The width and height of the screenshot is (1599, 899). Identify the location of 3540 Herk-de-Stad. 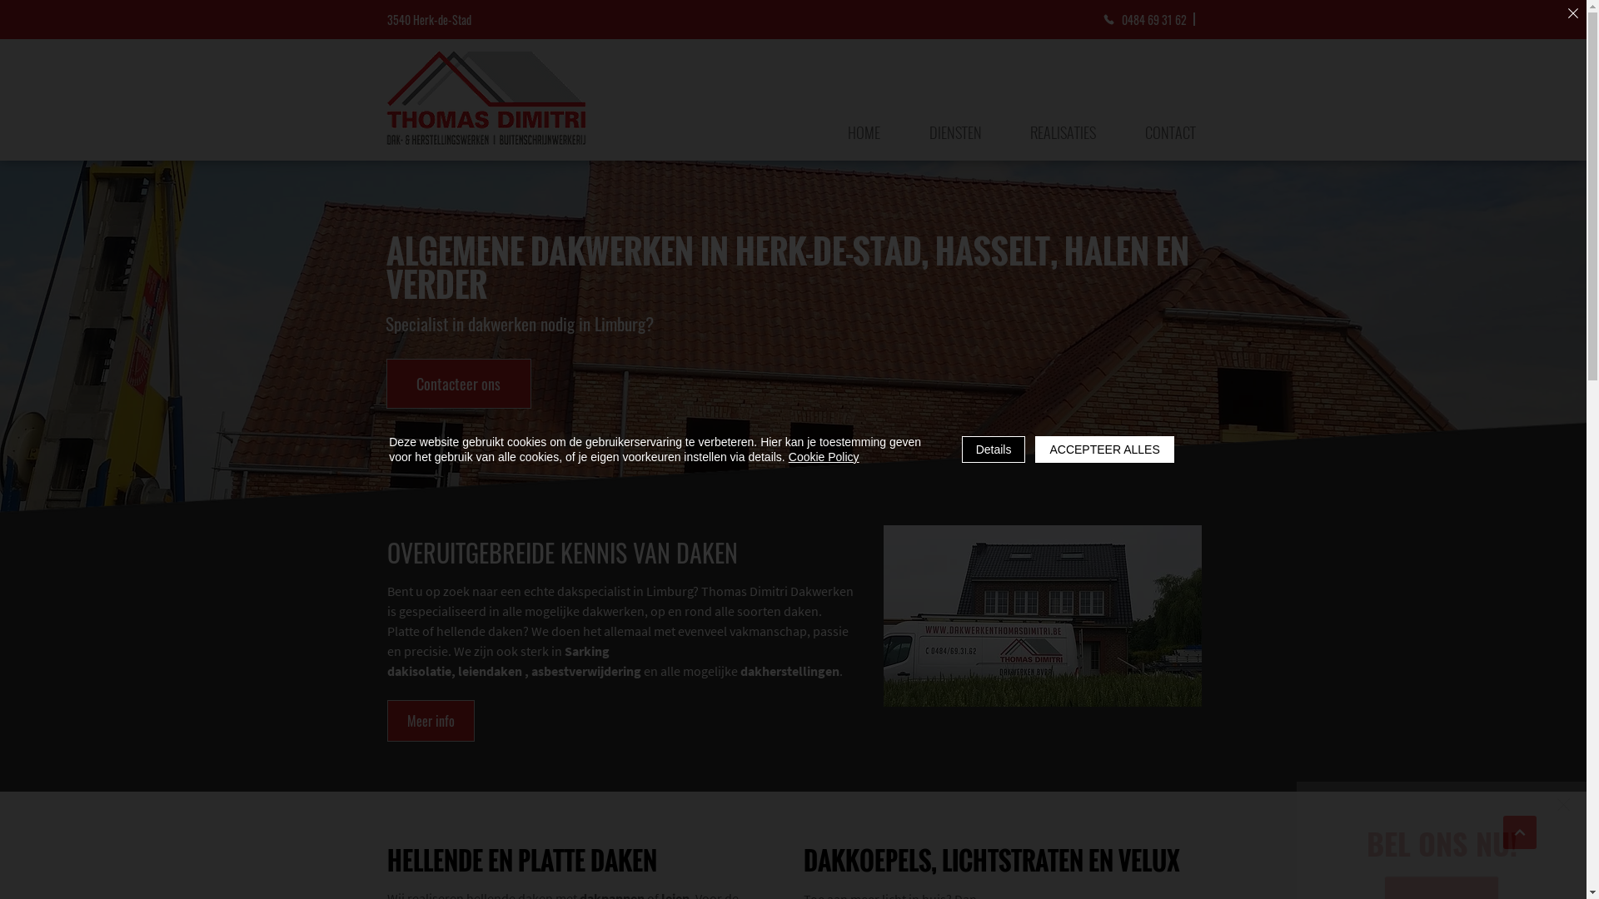
(446, 19).